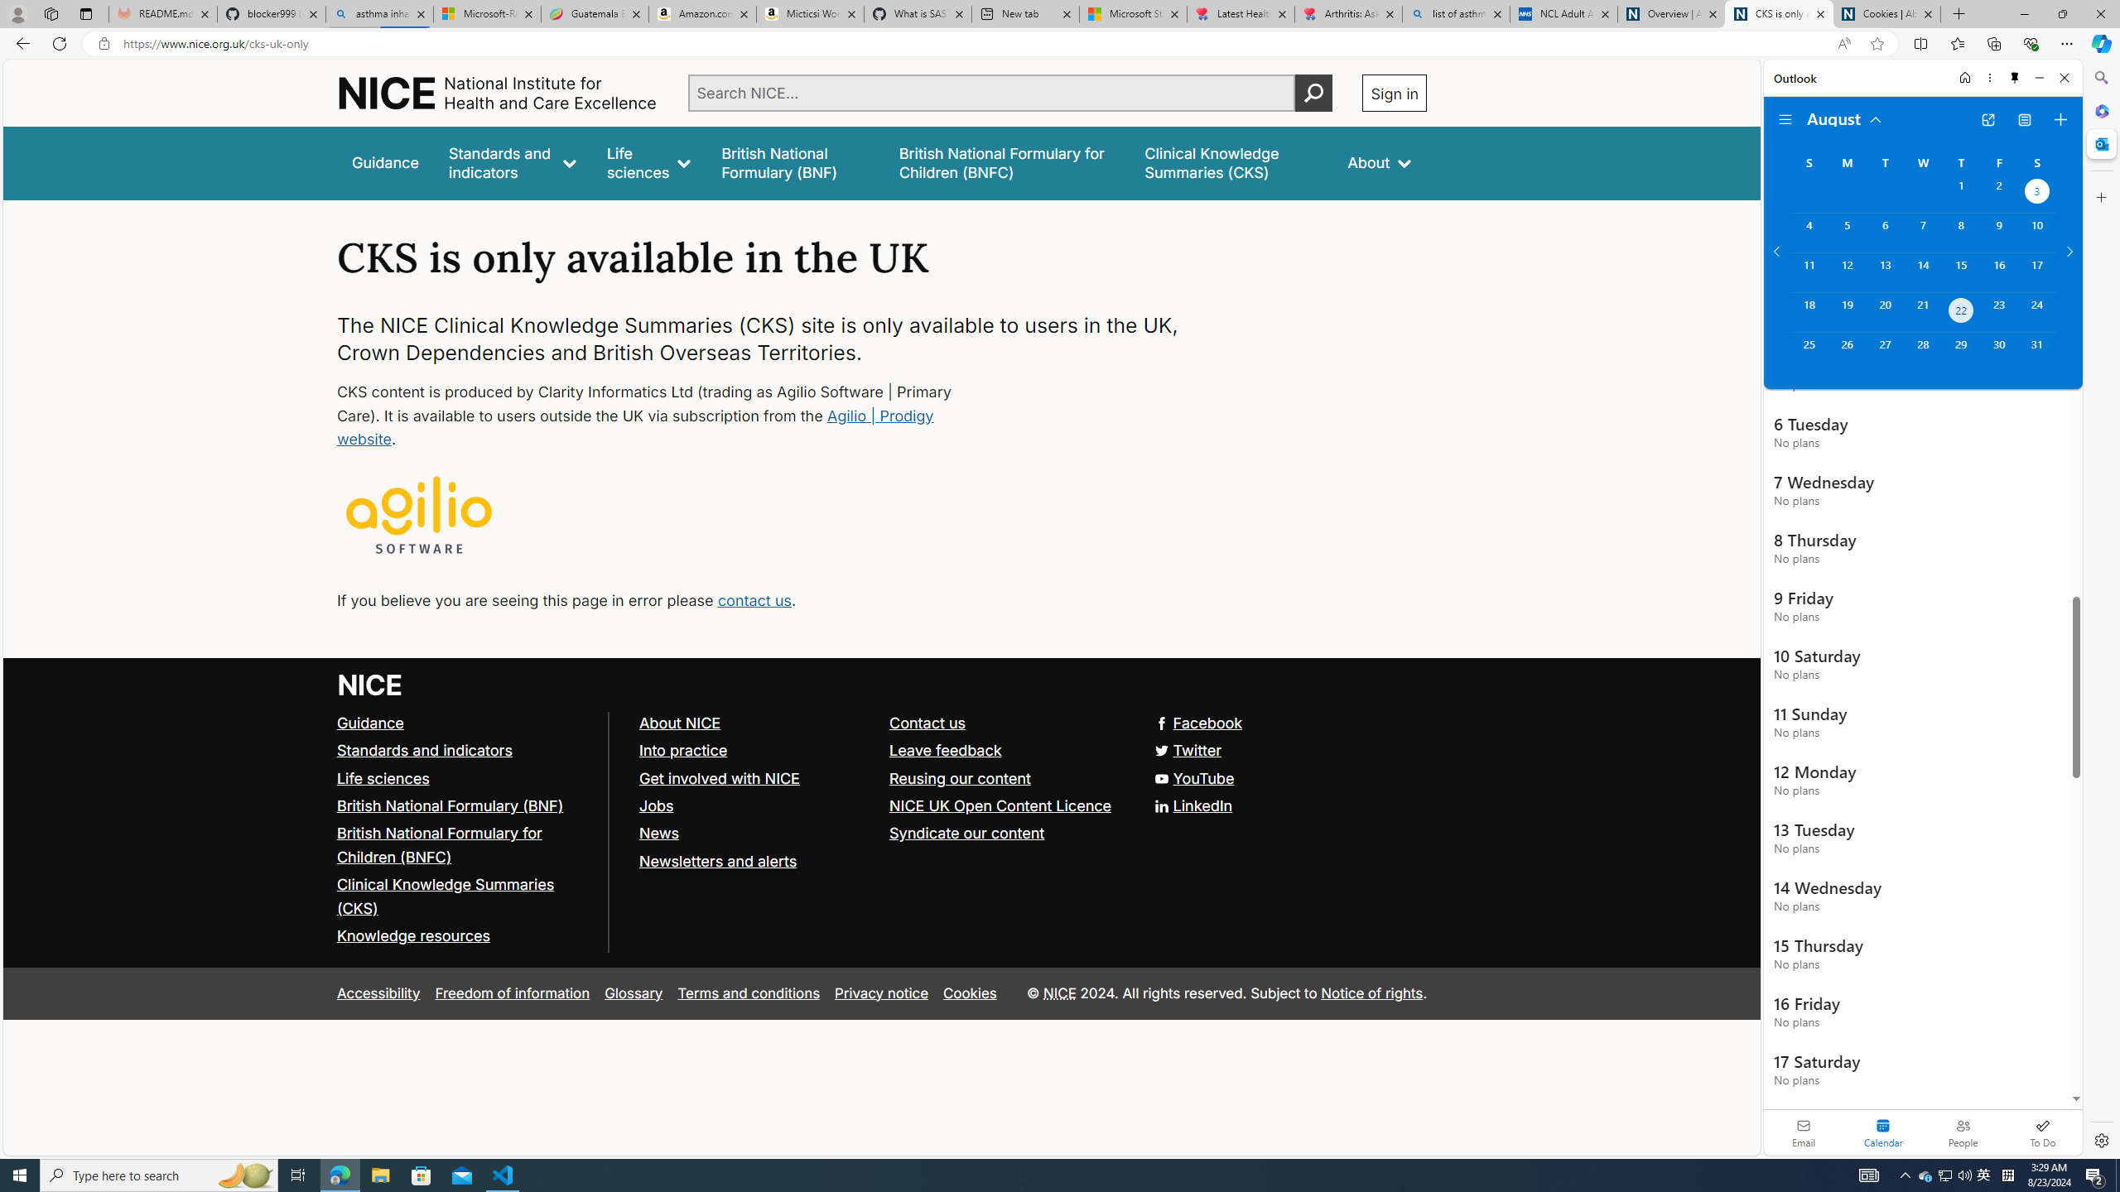 The height and width of the screenshot is (1192, 2120). Describe the element at coordinates (440, 844) in the screenshot. I see `British National Formulary for Children (BNFC)` at that location.